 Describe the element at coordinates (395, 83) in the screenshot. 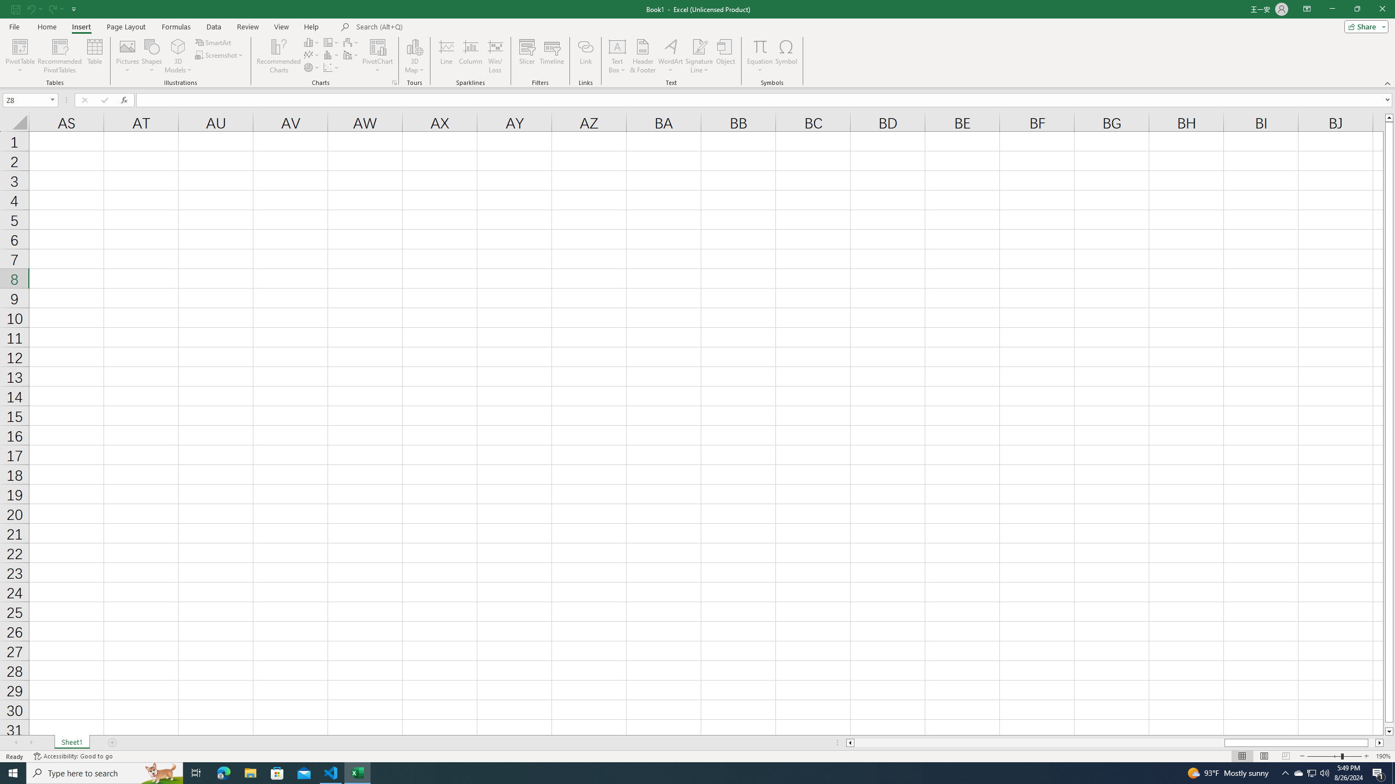

I see `Recommended Charts` at that location.